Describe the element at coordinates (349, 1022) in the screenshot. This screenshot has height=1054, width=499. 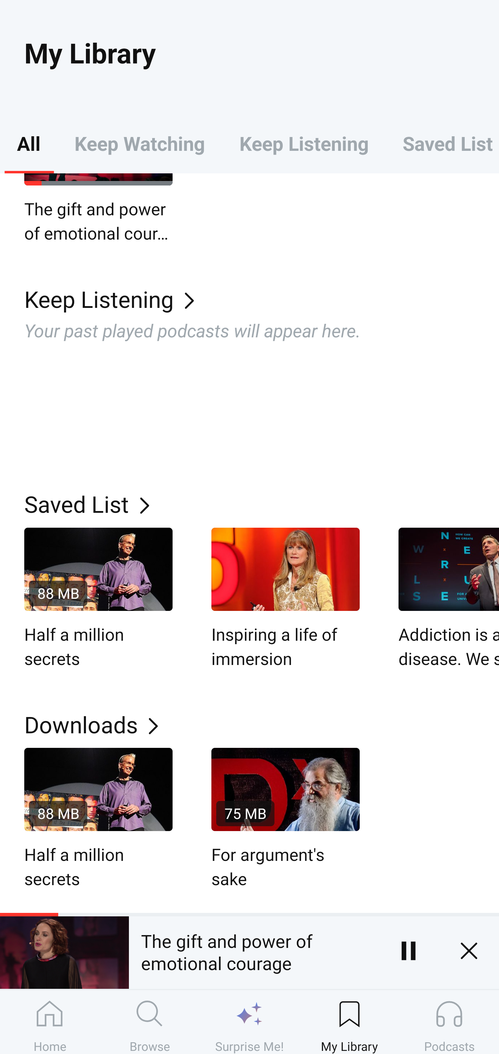
I see `My Library` at that location.